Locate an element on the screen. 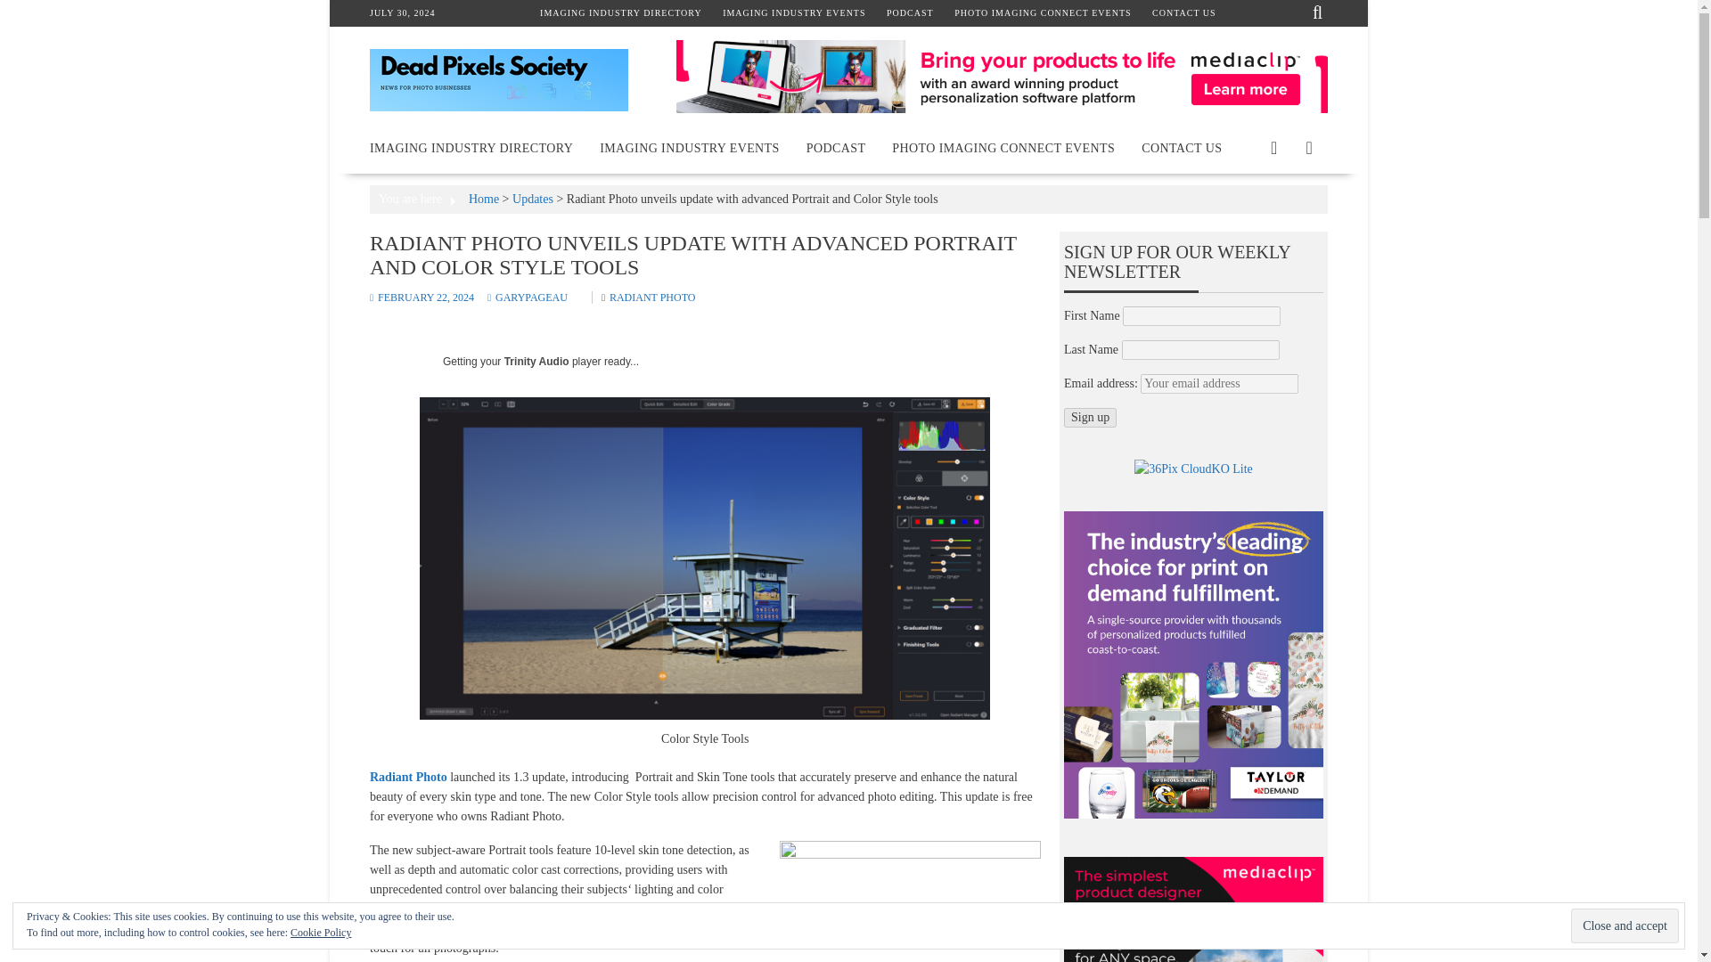  PHOTO IMAGING CONNECT EVENTS is located at coordinates (1043, 12).